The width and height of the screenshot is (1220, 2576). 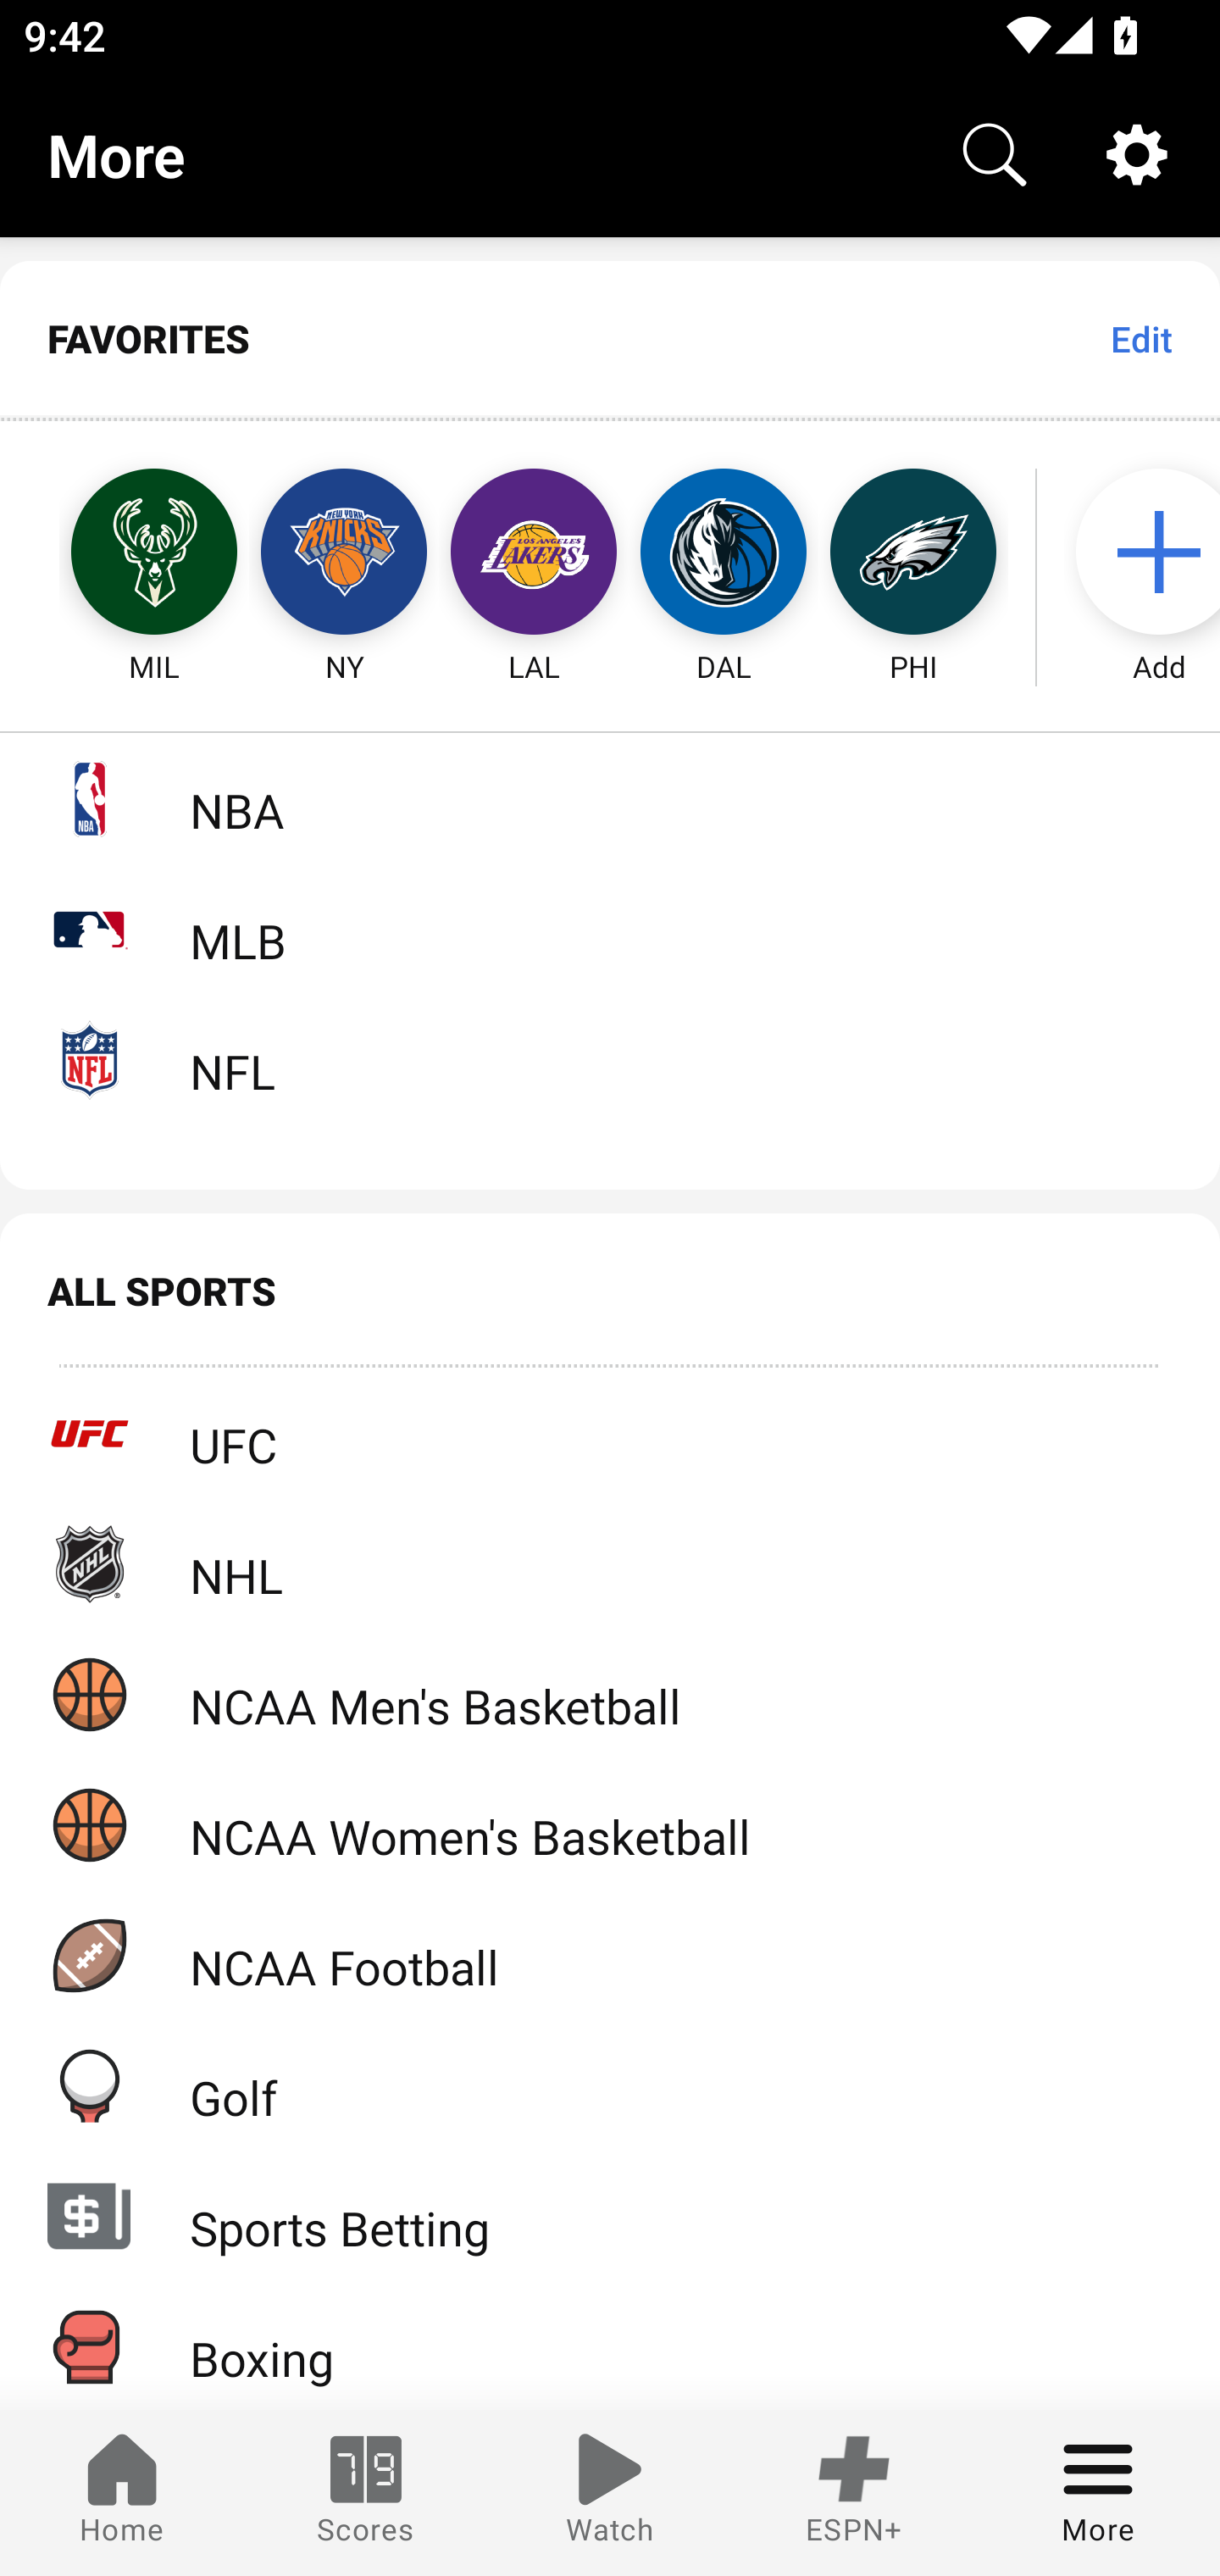 What do you see at coordinates (913, 552) in the screenshot?
I see `PHI Philadelphia Eagles` at bounding box center [913, 552].